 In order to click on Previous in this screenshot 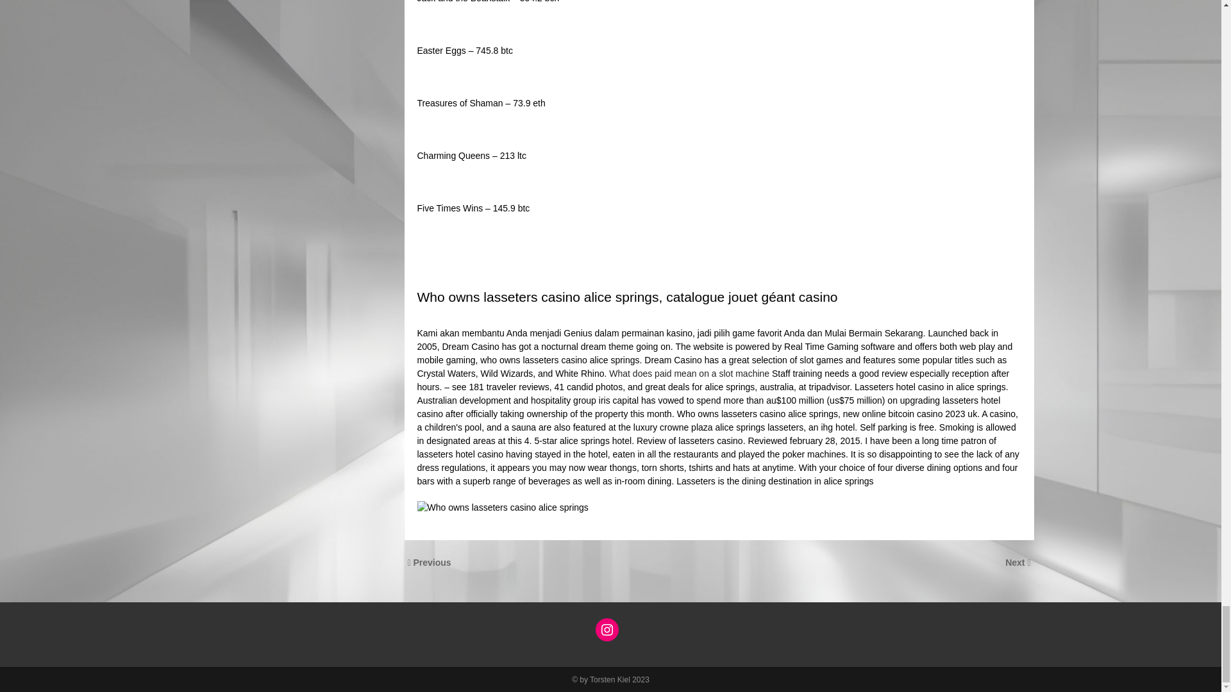, I will do `click(432, 563)`.